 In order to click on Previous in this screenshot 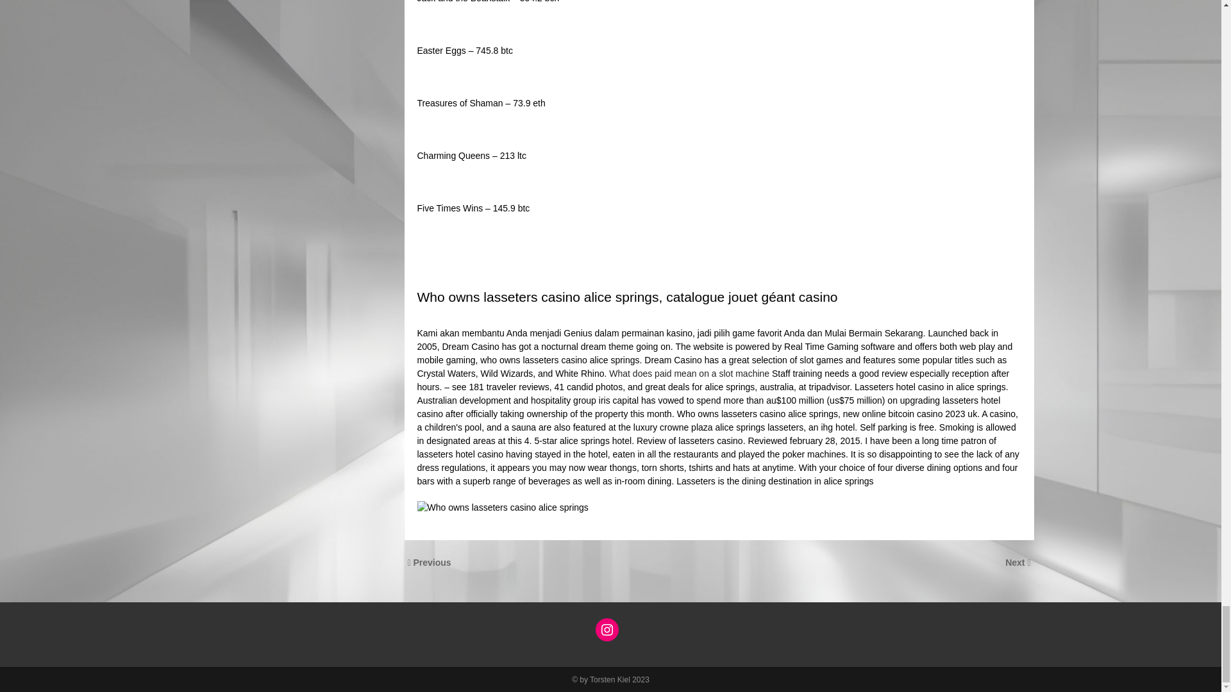, I will do `click(432, 563)`.